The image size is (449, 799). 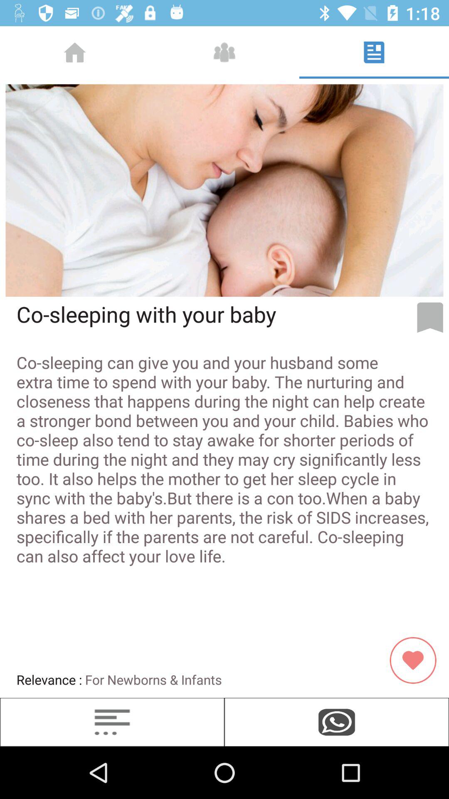 What do you see at coordinates (417, 660) in the screenshot?
I see `click on the image which is beside relevance  for newborns  infants` at bounding box center [417, 660].